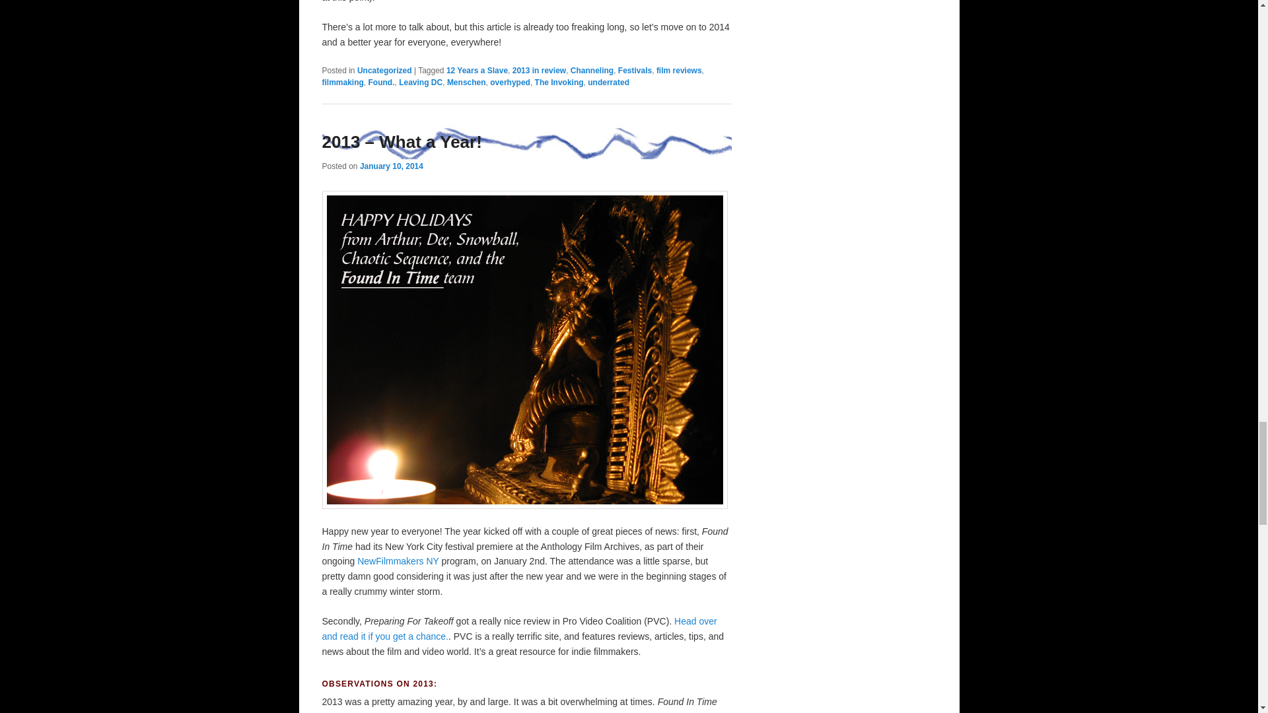 The width and height of the screenshot is (1268, 713). Describe the element at coordinates (608, 82) in the screenshot. I see `underrated` at that location.